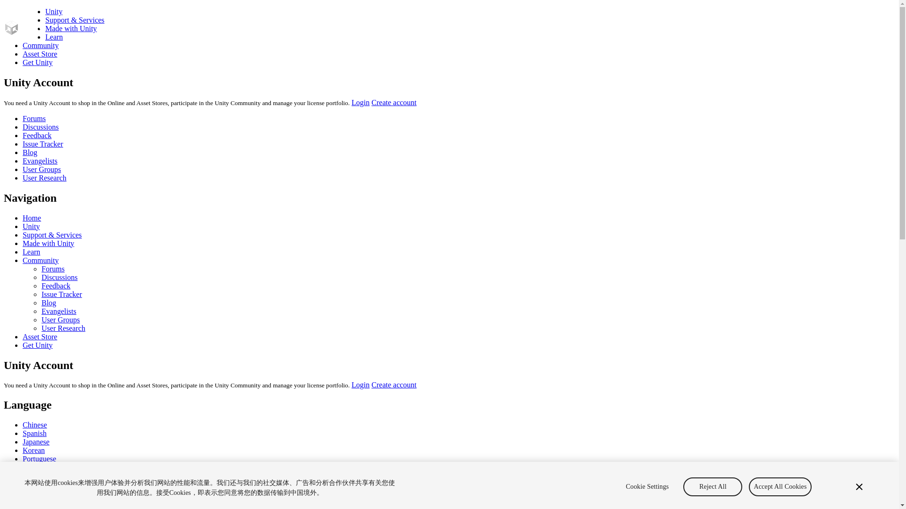 This screenshot has height=509, width=906. What do you see at coordinates (44, 178) in the screenshot?
I see `User Research` at bounding box center [44, 178].